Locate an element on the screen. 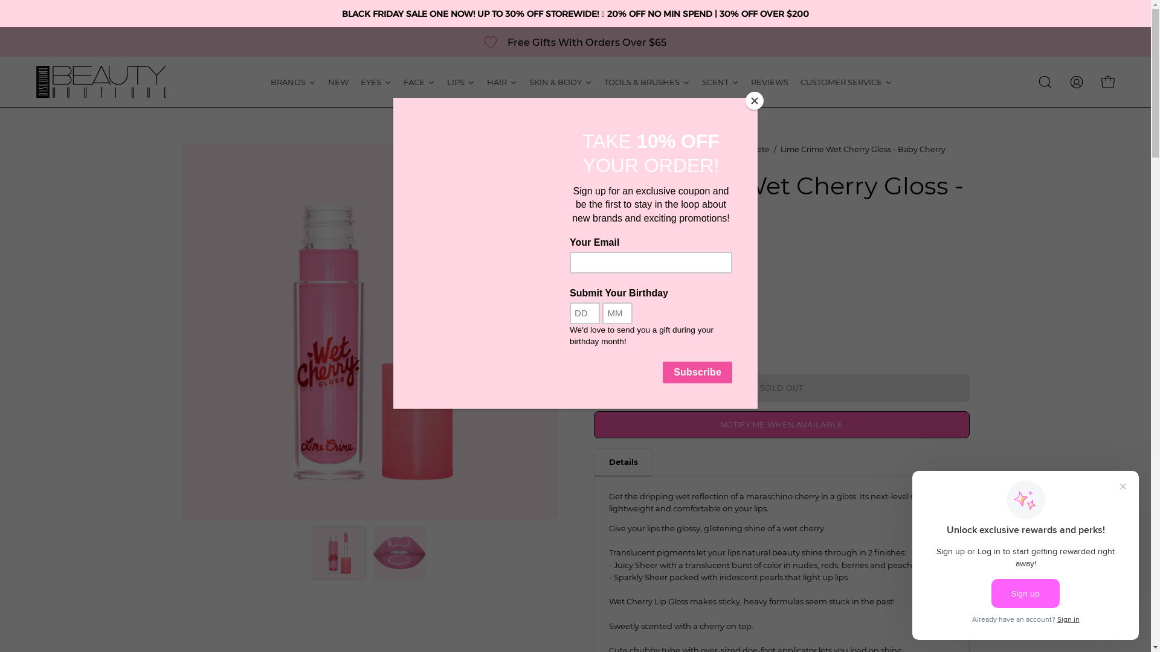 The width and height of the screenshot is (1160, 652). FACE is located at coordinates (419, 82).